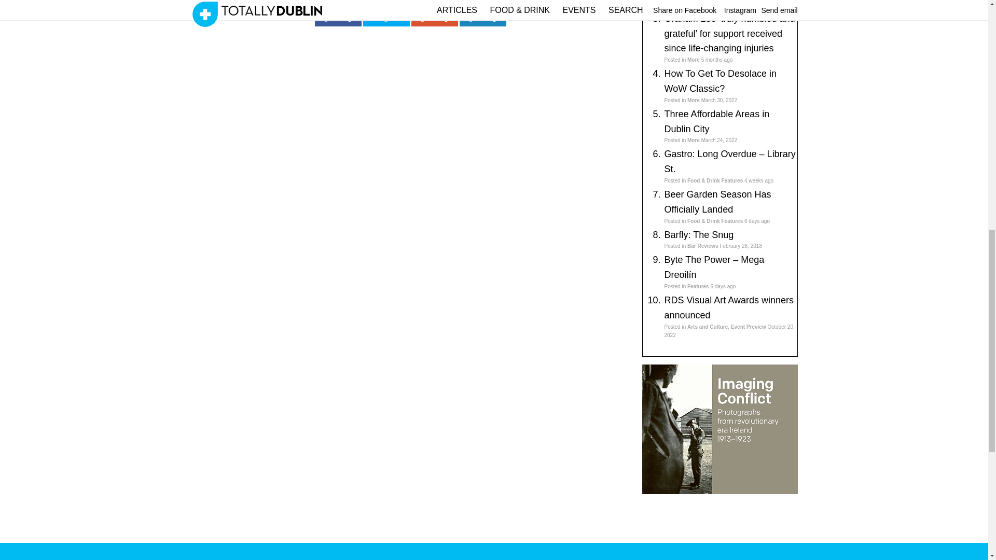  What do you see at coordinates (482, 18) in the screenshot?
I see `0` at bounding box center [482, 18].